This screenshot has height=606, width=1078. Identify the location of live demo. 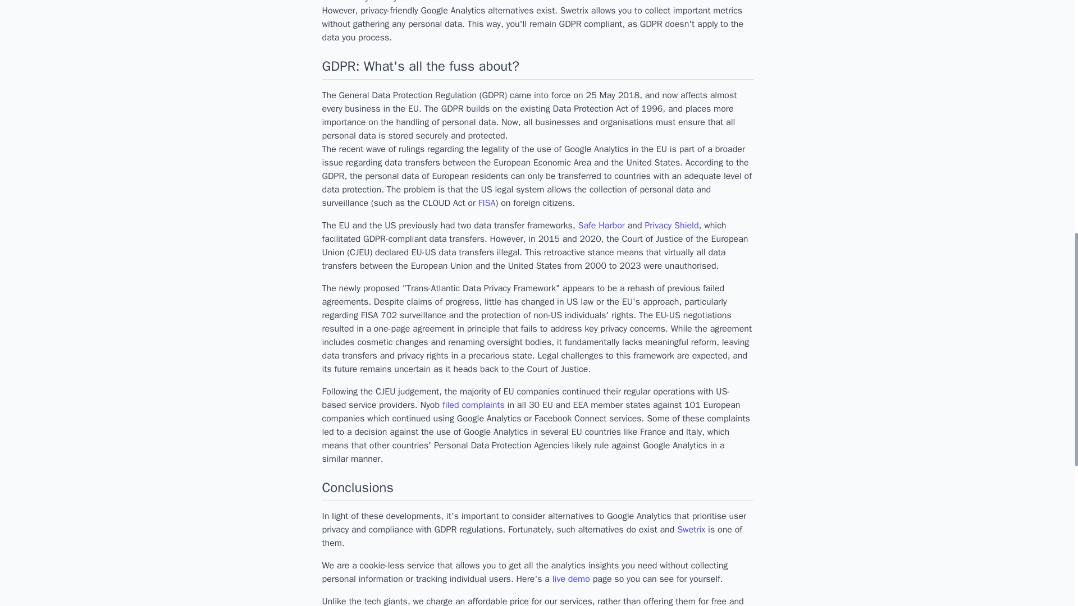
(570, 579).